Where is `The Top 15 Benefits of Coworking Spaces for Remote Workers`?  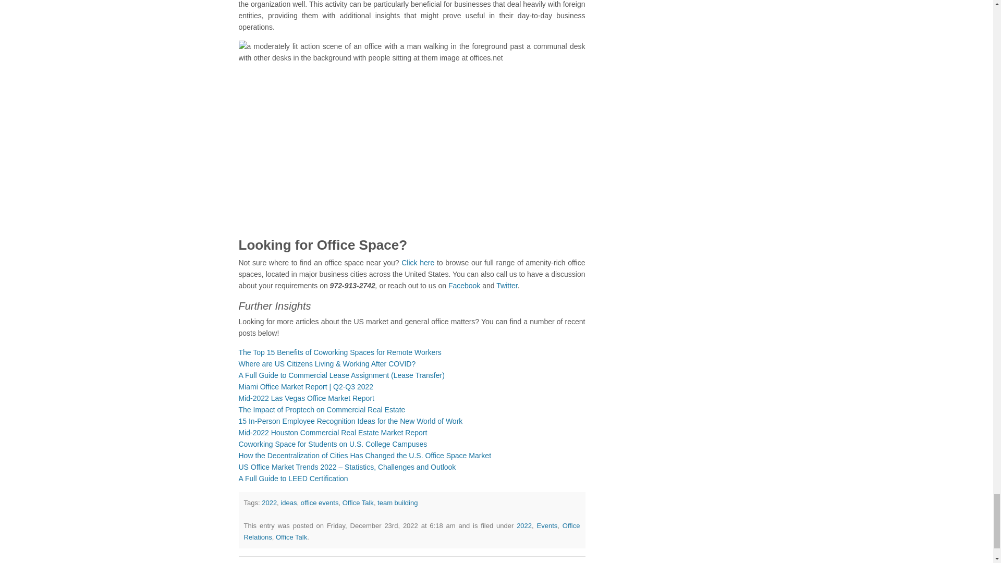 The Top 15 Benefits of Coworking Spaces for Remote Workers is located at coordinates (340, 352).